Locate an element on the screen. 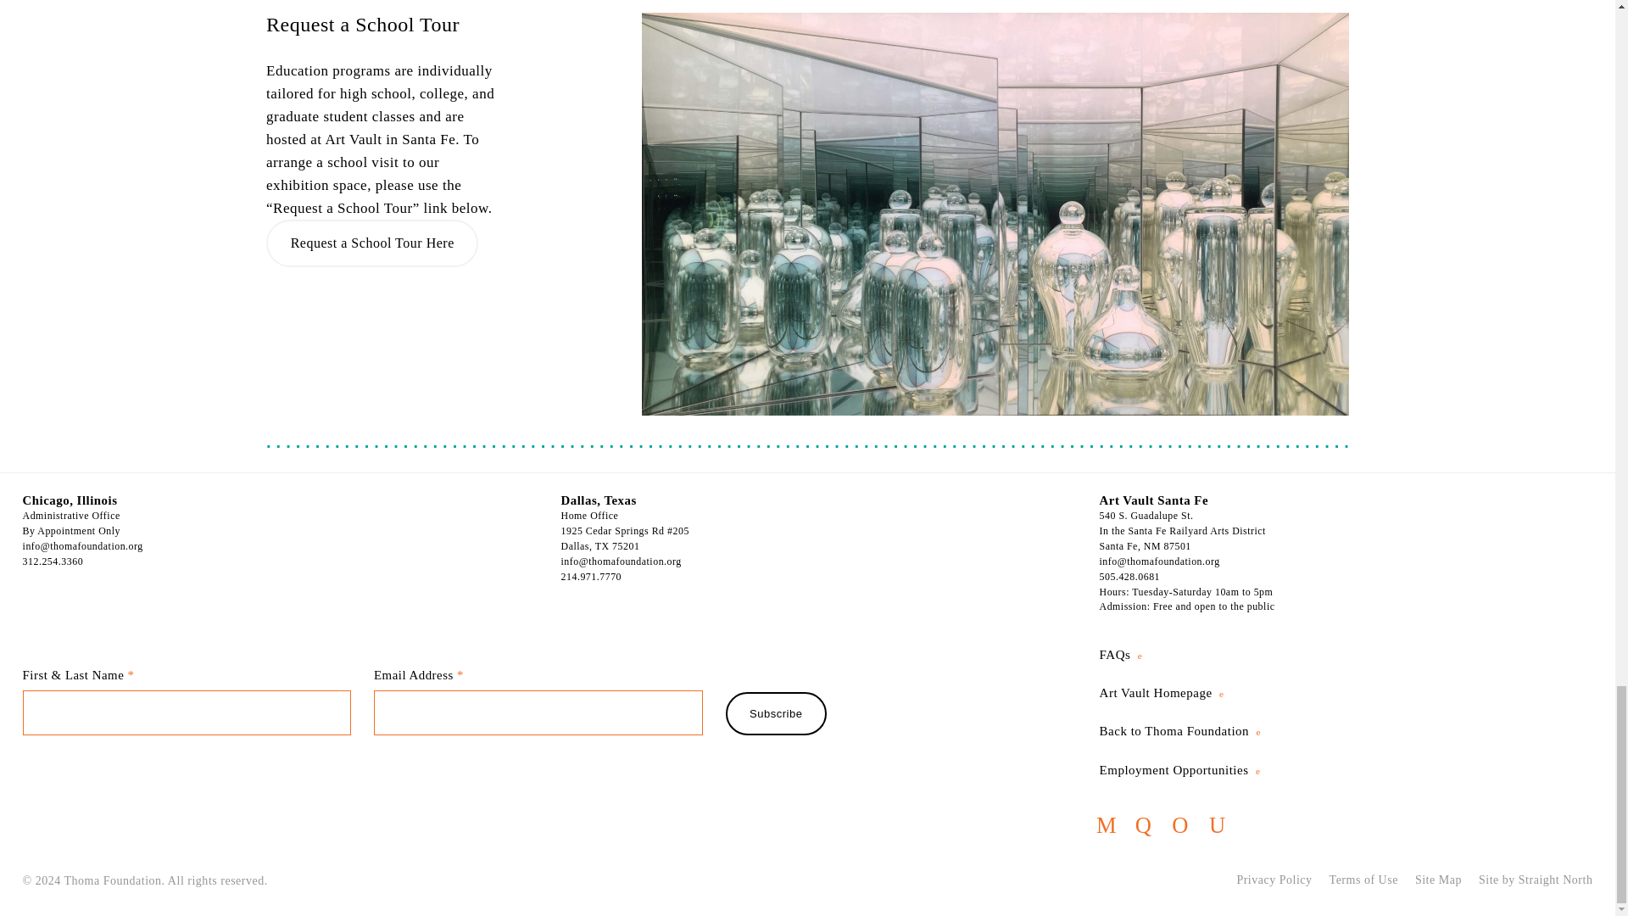 Image resolution: width=1628 pixels, height=916 pixels. FAQs is located at coordinates (1121, 654).